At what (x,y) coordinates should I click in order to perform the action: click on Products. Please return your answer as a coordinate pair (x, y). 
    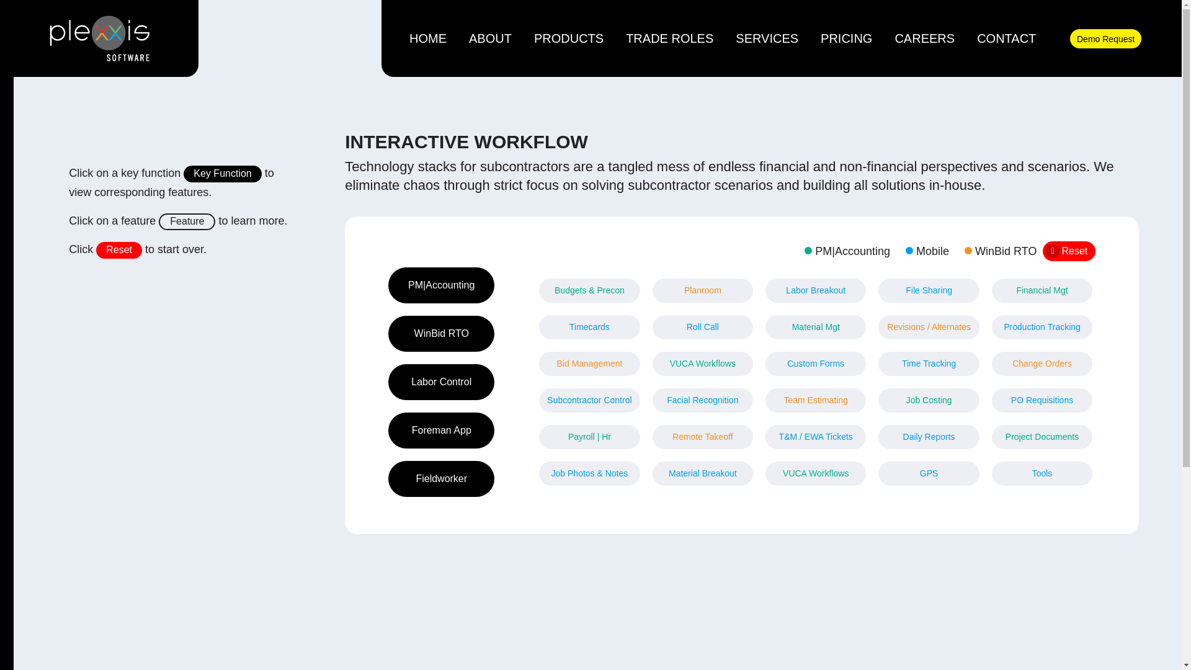
    Looking at the image, I should click on (569, 38).